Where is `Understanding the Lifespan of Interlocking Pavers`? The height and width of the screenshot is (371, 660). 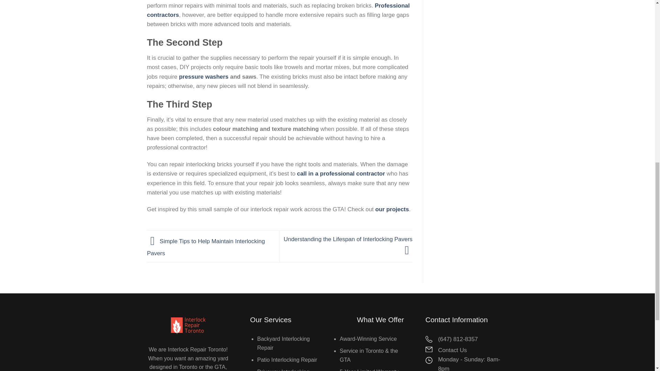
Understanding the Lifespan of Interlocking Pavers is located at coordinates (348, 245).